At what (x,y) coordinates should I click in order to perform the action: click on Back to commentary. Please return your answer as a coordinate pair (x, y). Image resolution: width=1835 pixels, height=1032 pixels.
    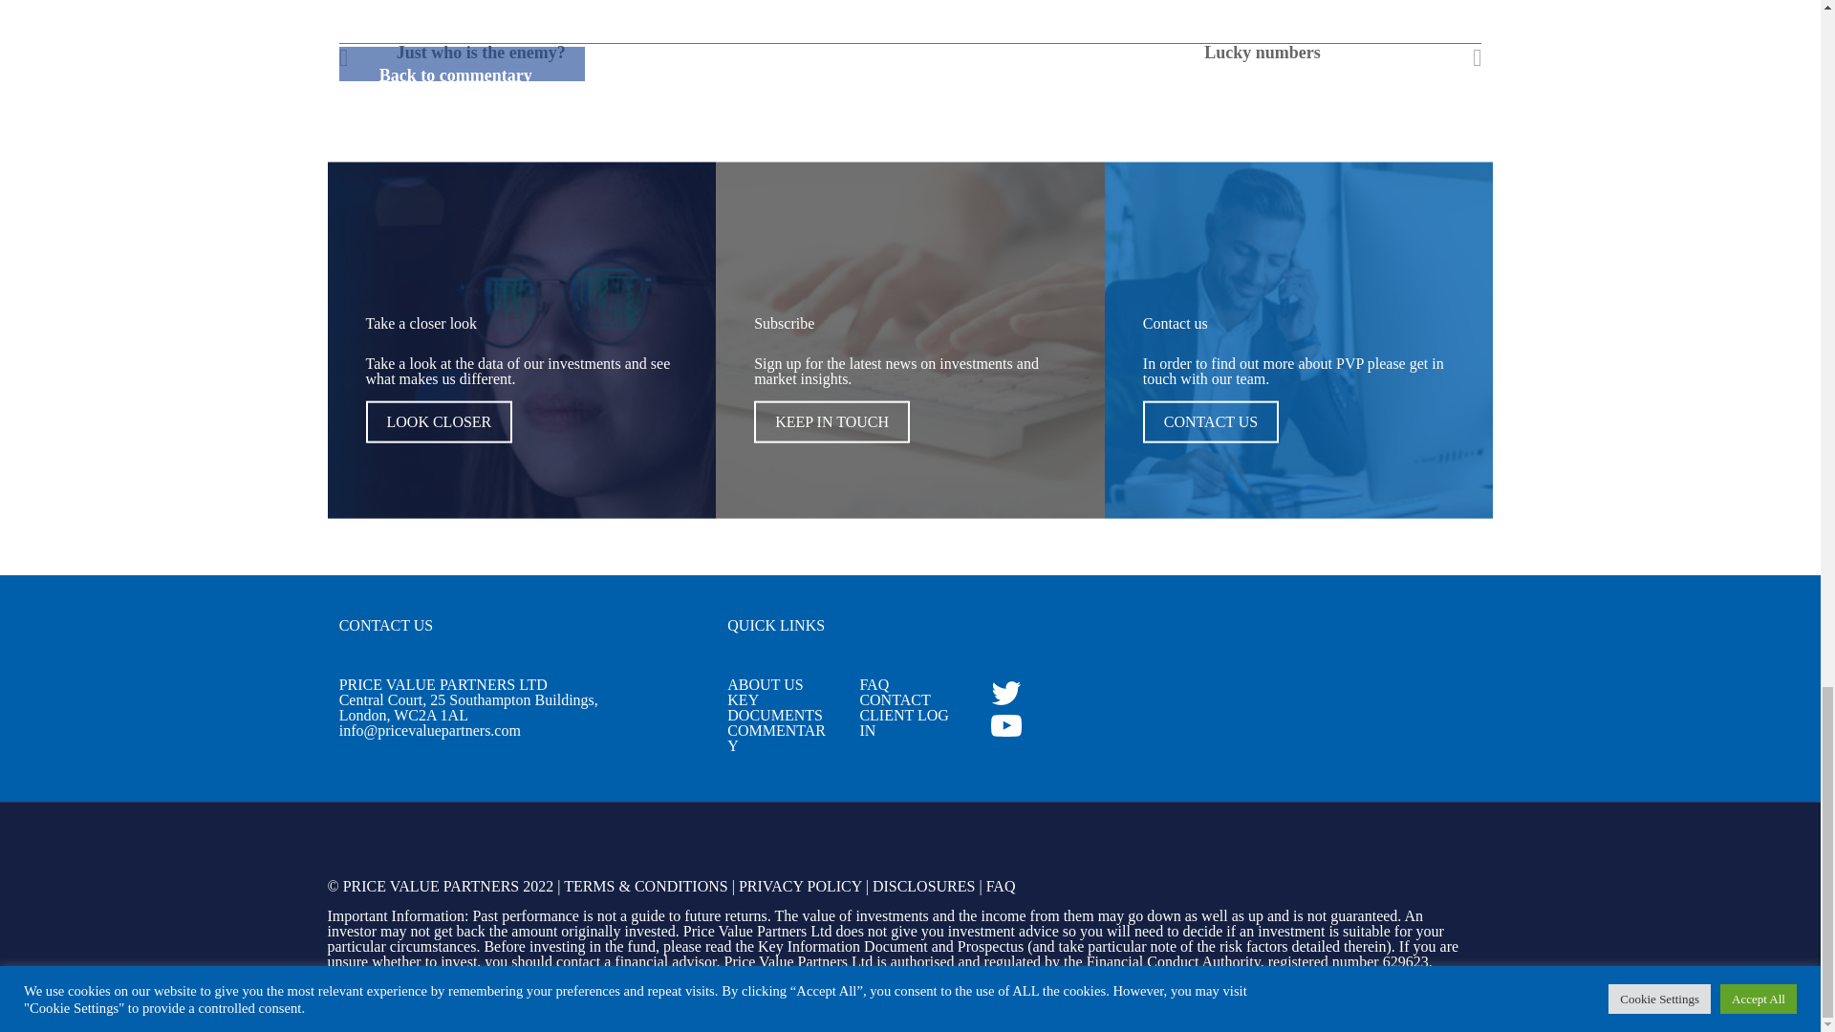
    Looking at the image, I should click on (455, 75).